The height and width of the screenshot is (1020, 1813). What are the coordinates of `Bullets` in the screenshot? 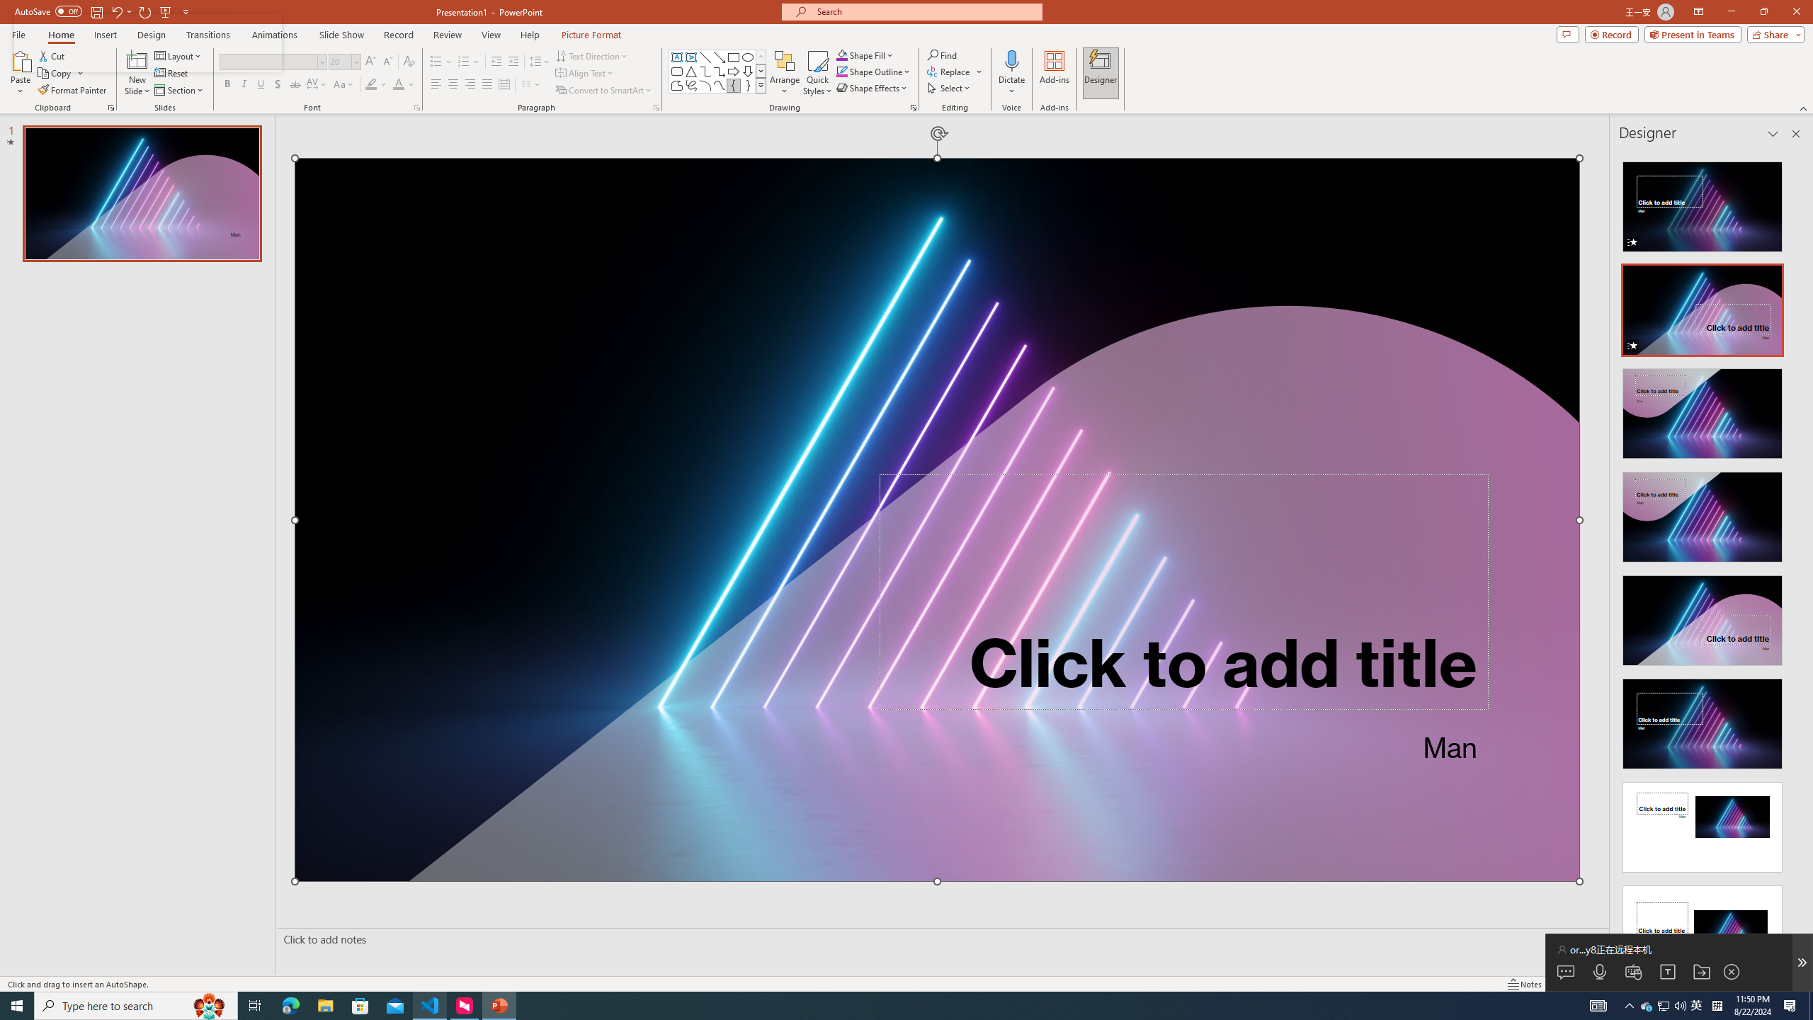 It's located at (441, 62).